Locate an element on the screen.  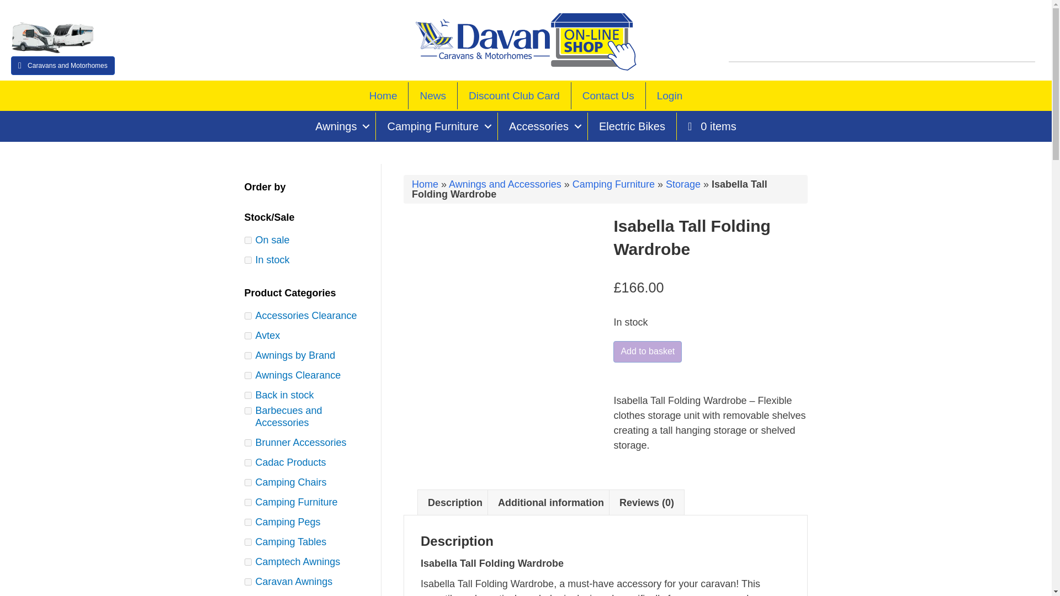
caravan-awnings is located at coordinates (247, 582).